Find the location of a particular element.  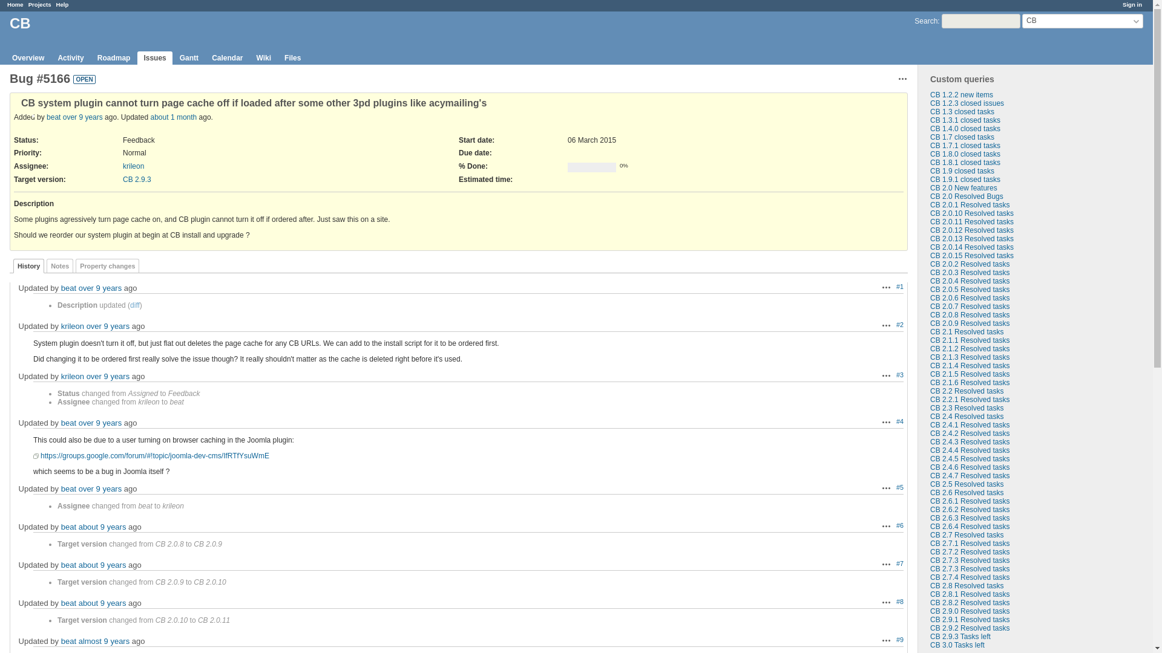

Projects is located at coordinates (39, 4).